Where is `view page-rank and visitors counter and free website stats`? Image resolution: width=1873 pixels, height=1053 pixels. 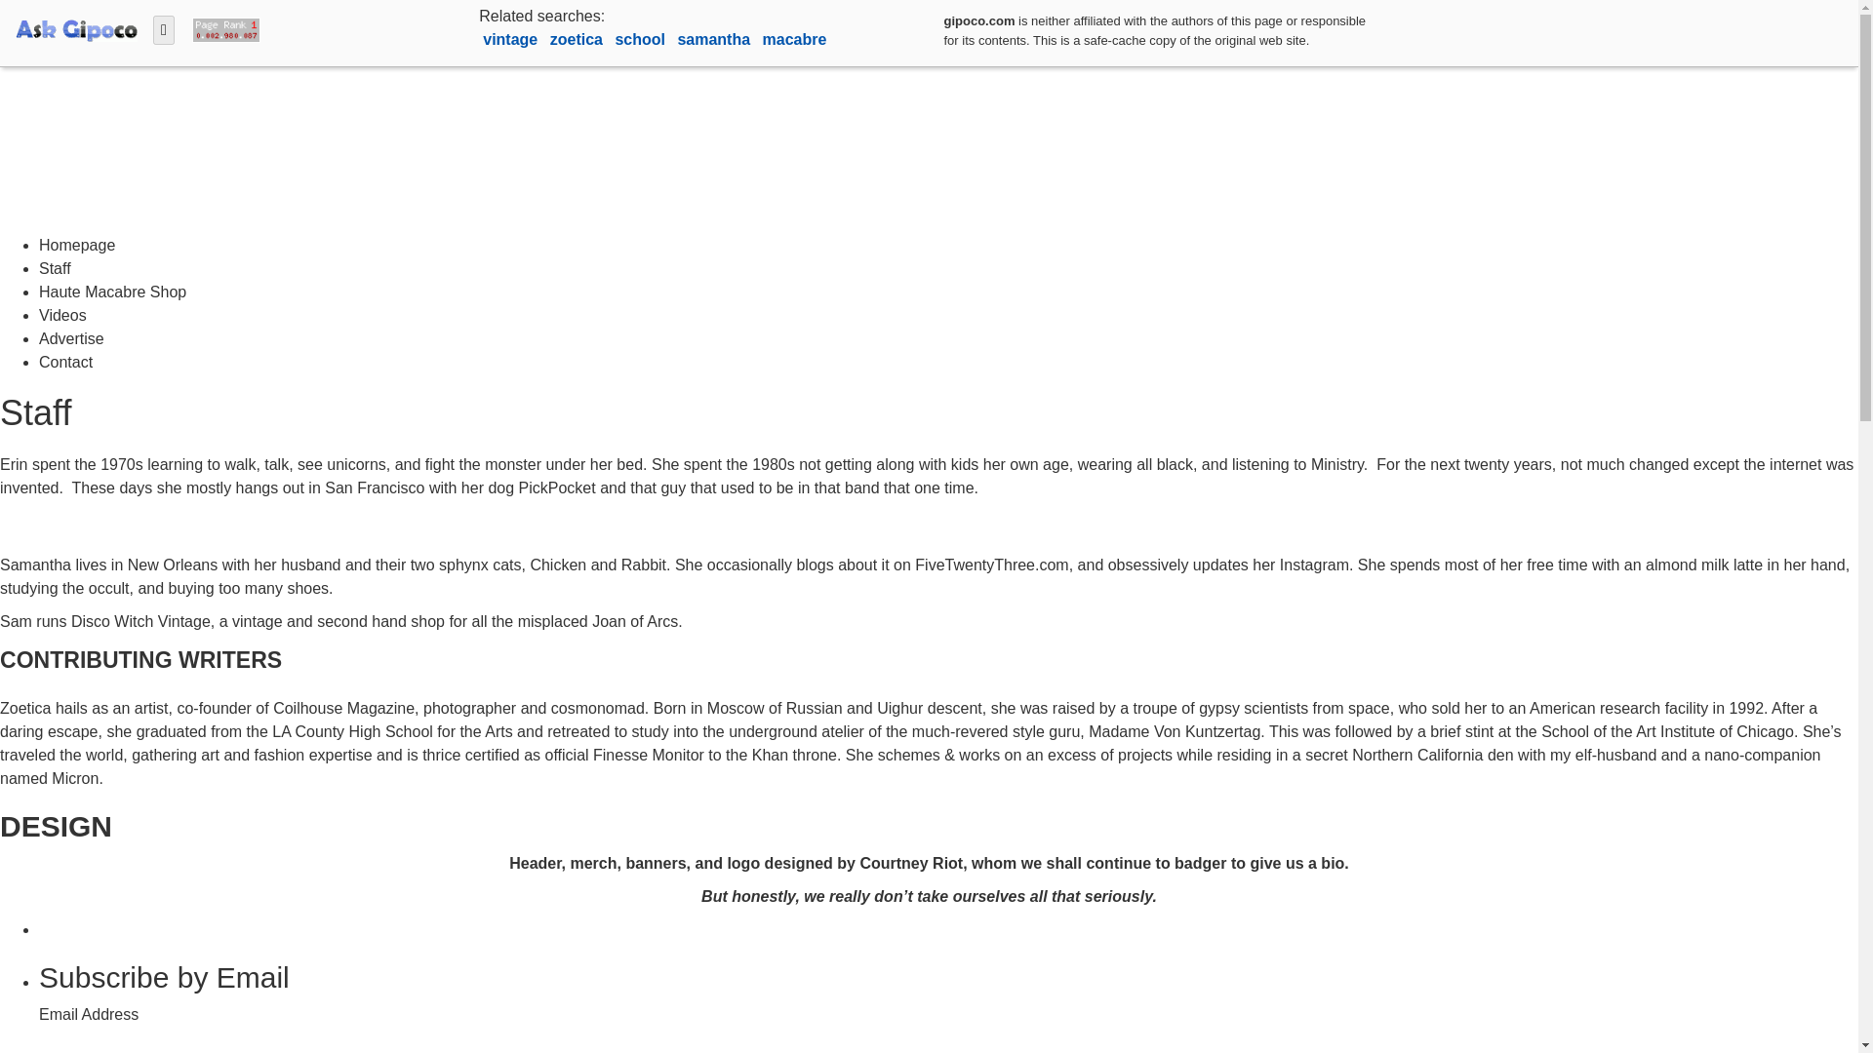 view page-rank and visitors counter and free website stats is located at coordinates (221, 27).